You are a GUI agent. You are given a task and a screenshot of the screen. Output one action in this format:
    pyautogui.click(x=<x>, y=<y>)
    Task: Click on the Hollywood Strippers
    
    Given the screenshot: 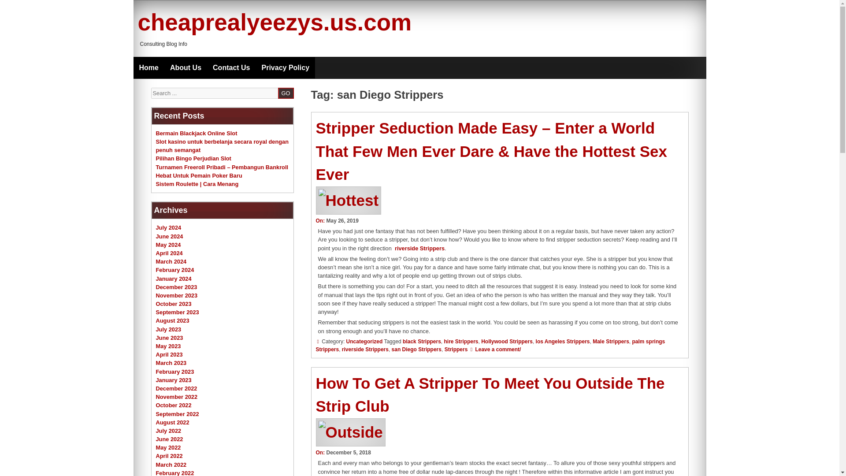 What is the action you would take?
    pyautogui.click(x=507, y=341)
    